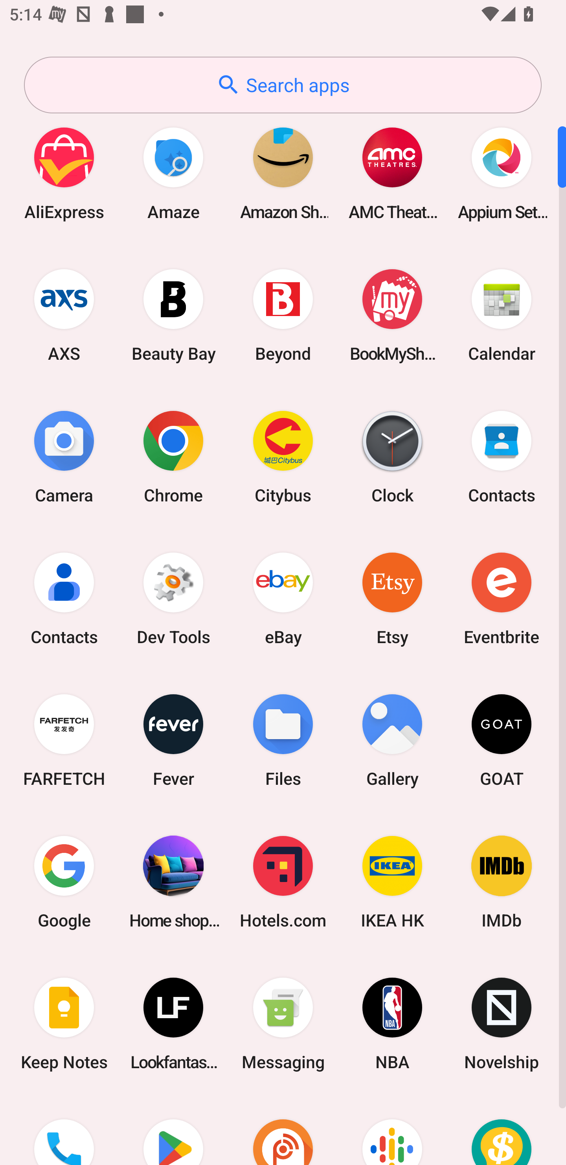 This screenshot has height=1165, width=566. I want to click on Beyond, so click(283, 315).